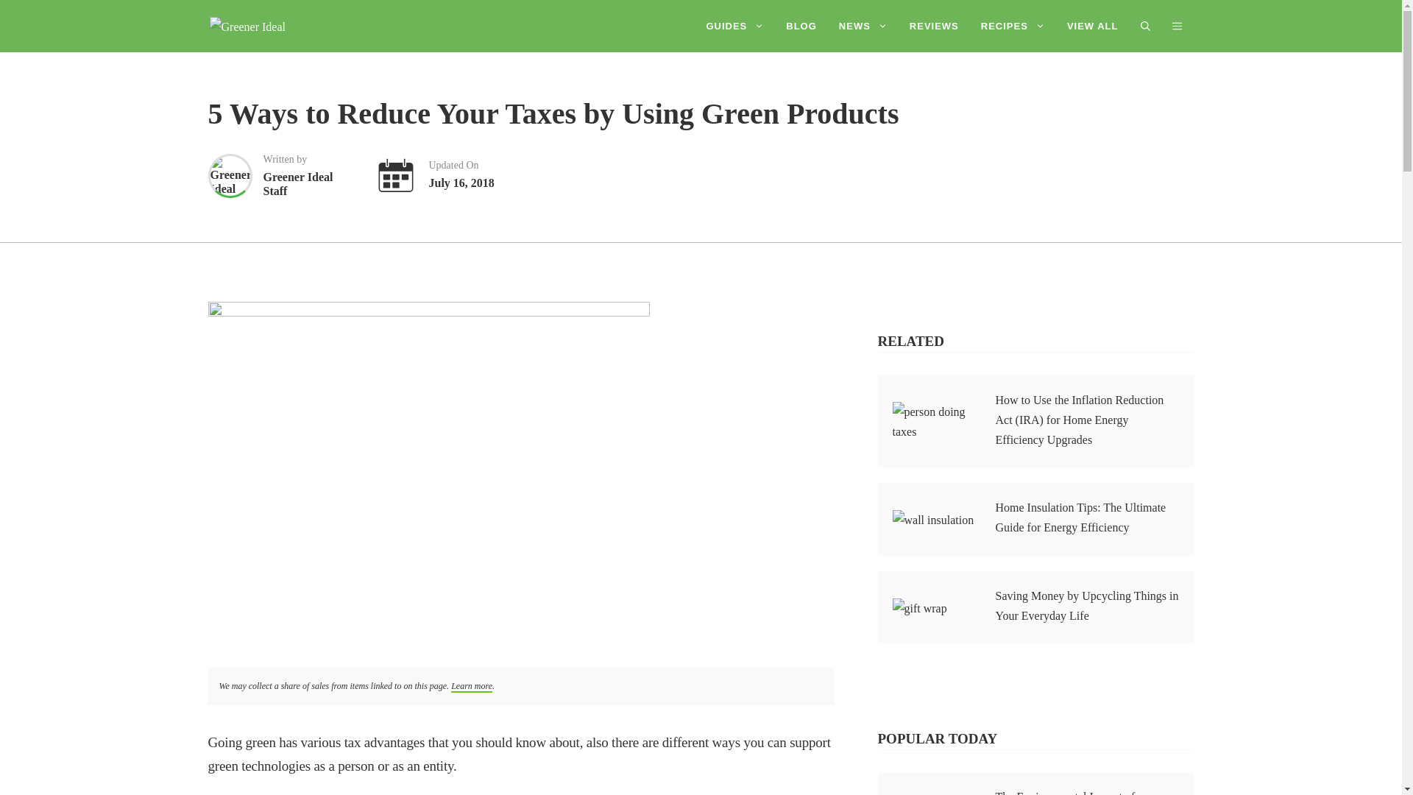 This screenshot has width=1413, height=795. I want to click on NEWS, so click(863, 26).